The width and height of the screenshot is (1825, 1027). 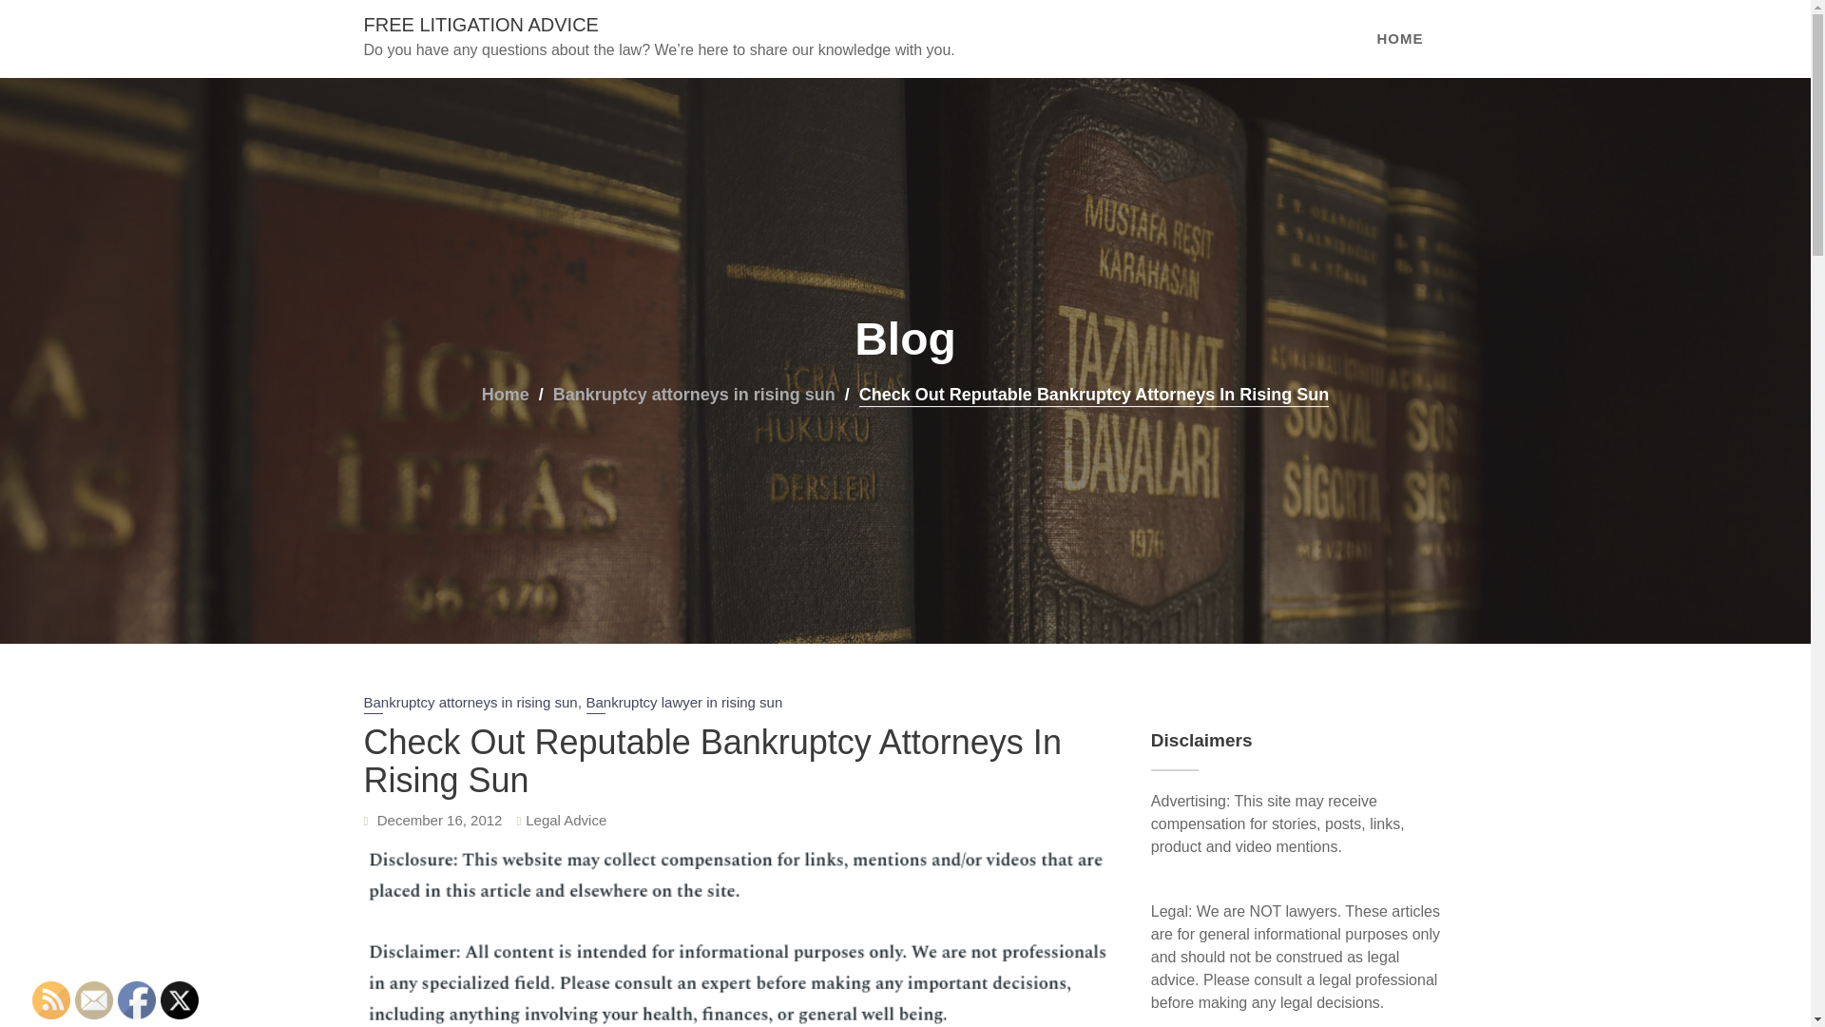 What do you see at coordinates (470, 704) in the screenshot?
I see `Bankruptcy attorneys in rising sun` at bounding box center [470, 704].